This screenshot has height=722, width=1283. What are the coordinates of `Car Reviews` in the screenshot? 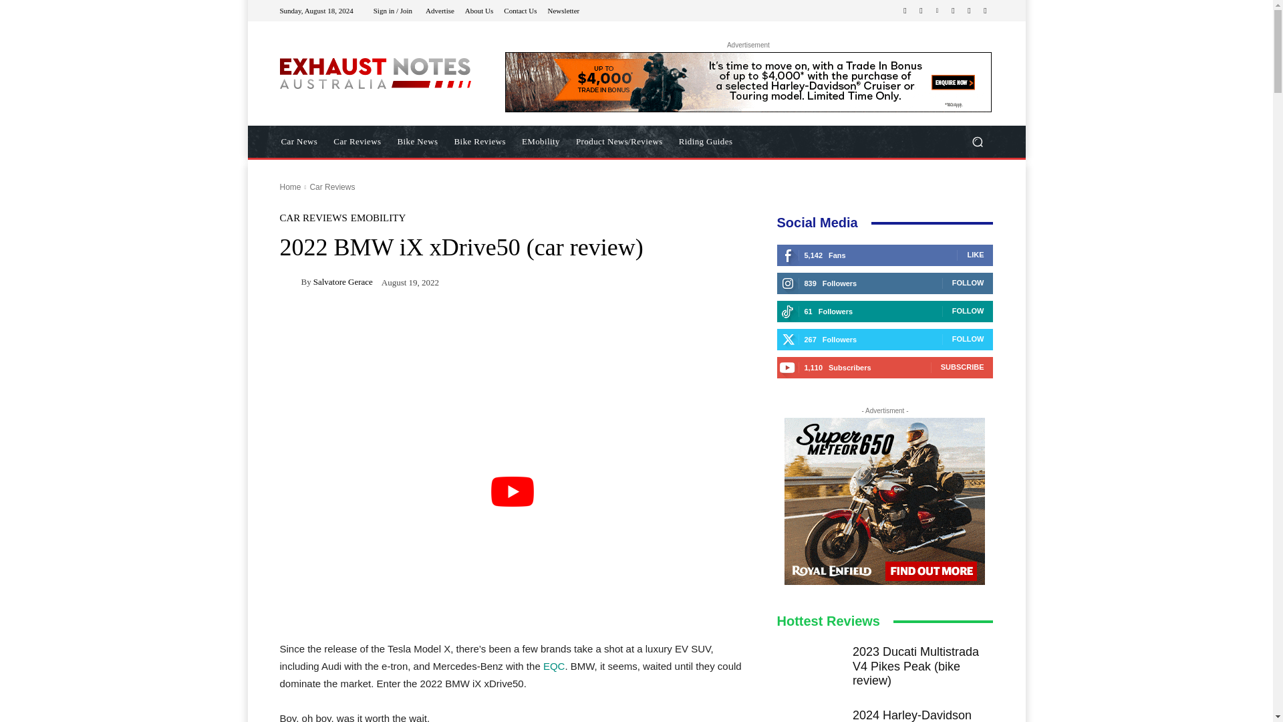 It's located at (357, 142).